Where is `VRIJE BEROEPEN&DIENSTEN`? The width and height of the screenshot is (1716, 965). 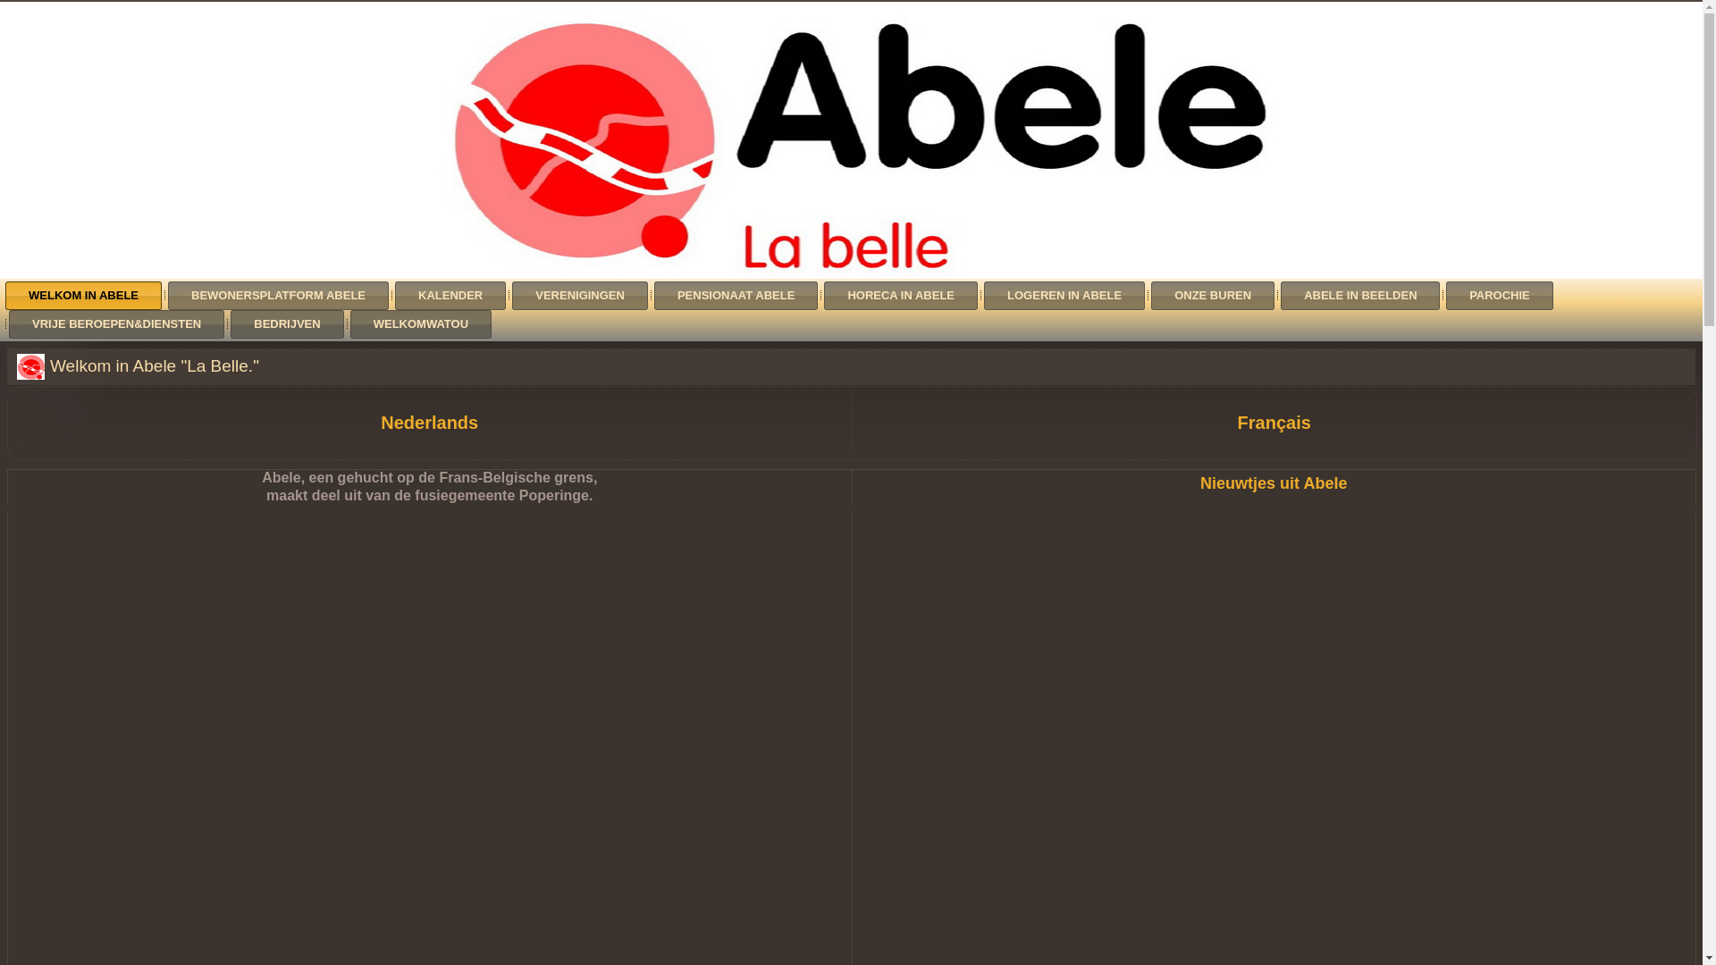
VRIJE BEROEPEN&DIENSTEN is located at coordinates (116, 324).